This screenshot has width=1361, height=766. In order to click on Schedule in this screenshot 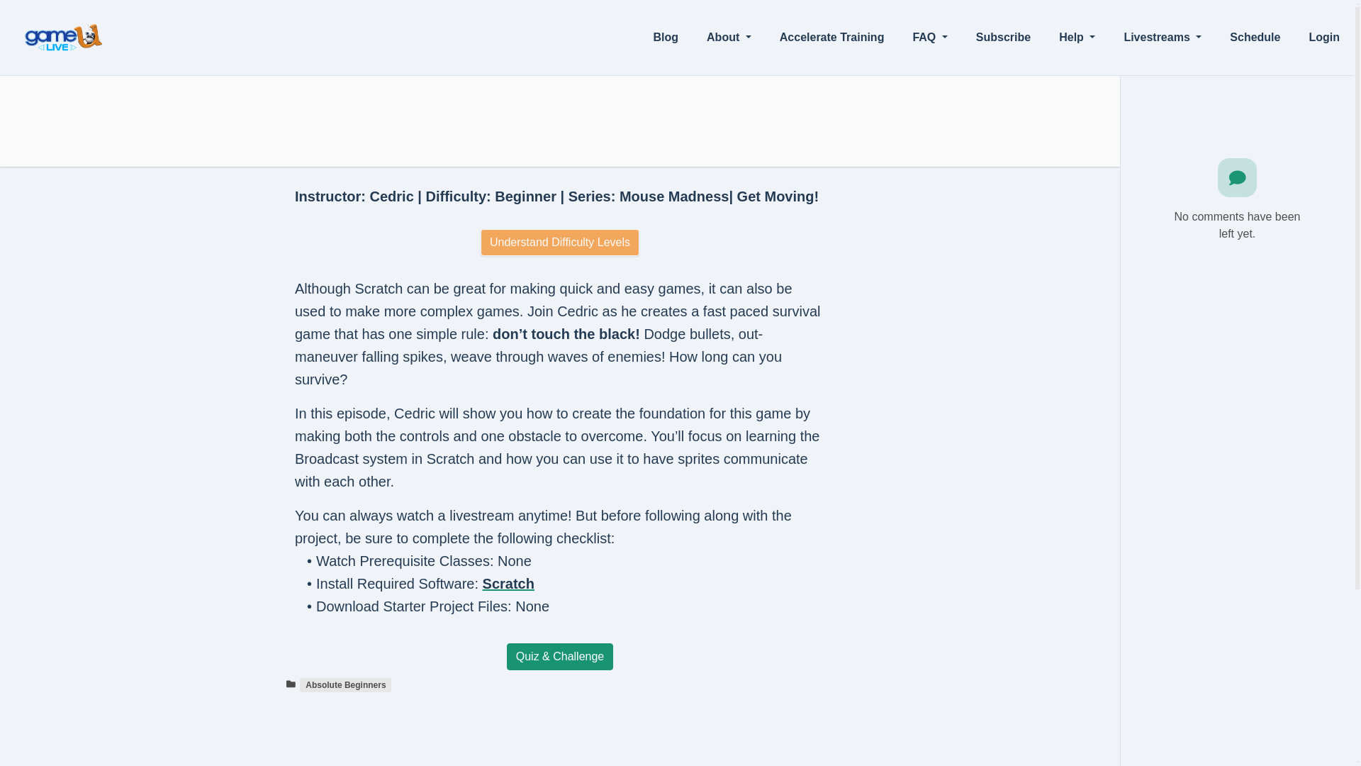, I will do `click(1255, 38)`.